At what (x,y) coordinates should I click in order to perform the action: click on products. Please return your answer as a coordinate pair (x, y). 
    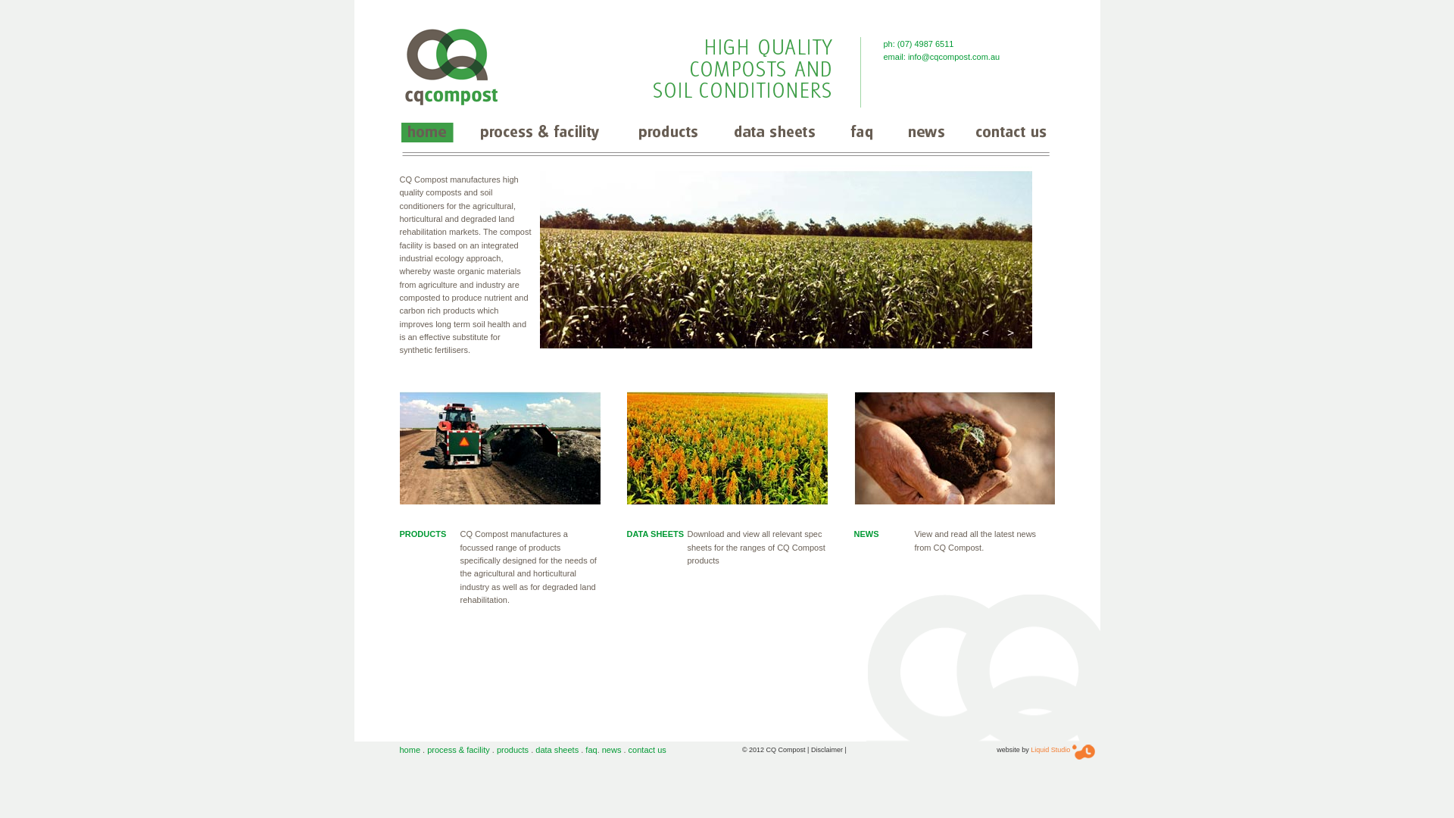
    Looking at the image, I should click on (512, 750).